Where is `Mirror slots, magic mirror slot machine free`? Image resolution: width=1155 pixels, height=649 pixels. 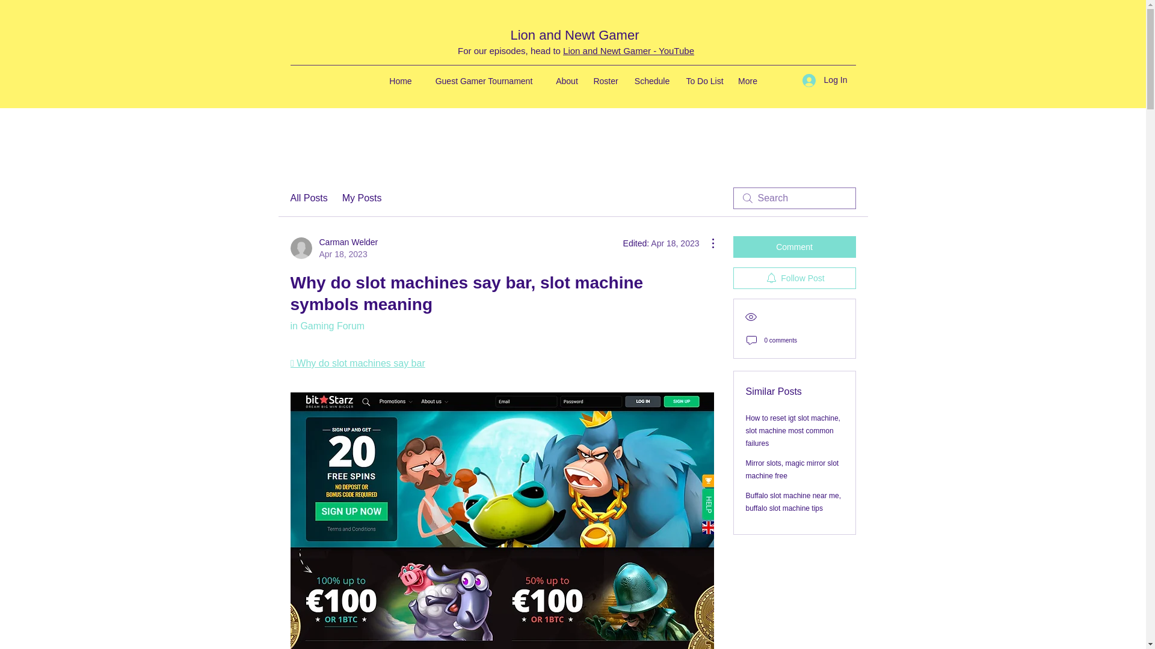 Mirror slots, magic mirror slot machine free is located at coordinates (401, 81).